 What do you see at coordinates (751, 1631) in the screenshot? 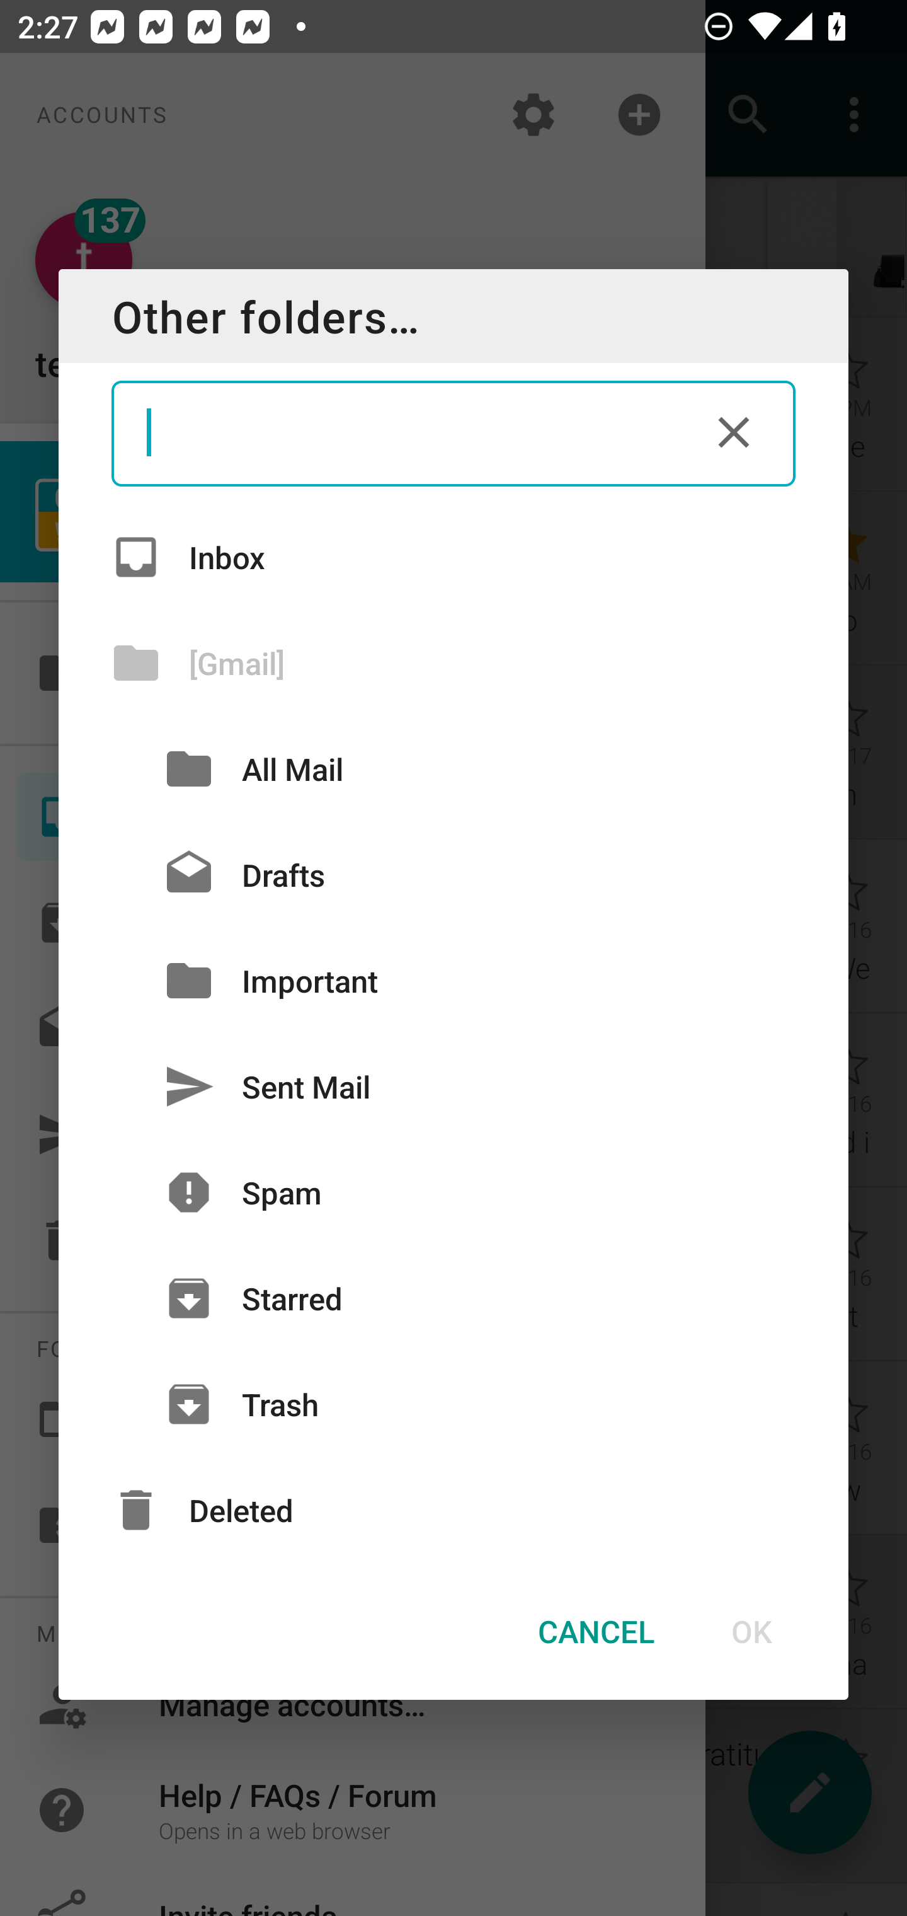
I see `OK` at bounding box center [751, 1631].